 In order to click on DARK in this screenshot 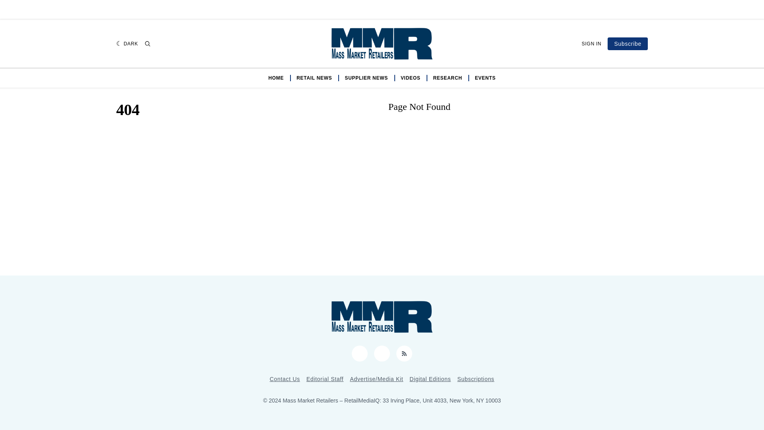, I will do `click(127, 44)`.